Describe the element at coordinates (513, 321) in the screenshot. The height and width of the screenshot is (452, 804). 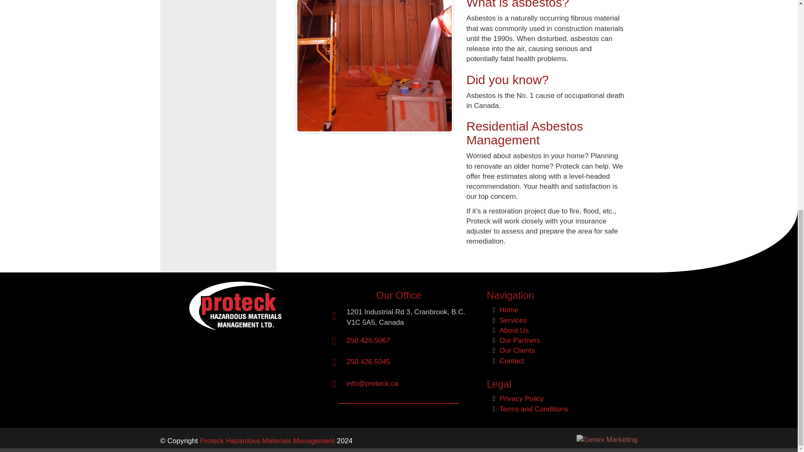
I see `Services` at that location.